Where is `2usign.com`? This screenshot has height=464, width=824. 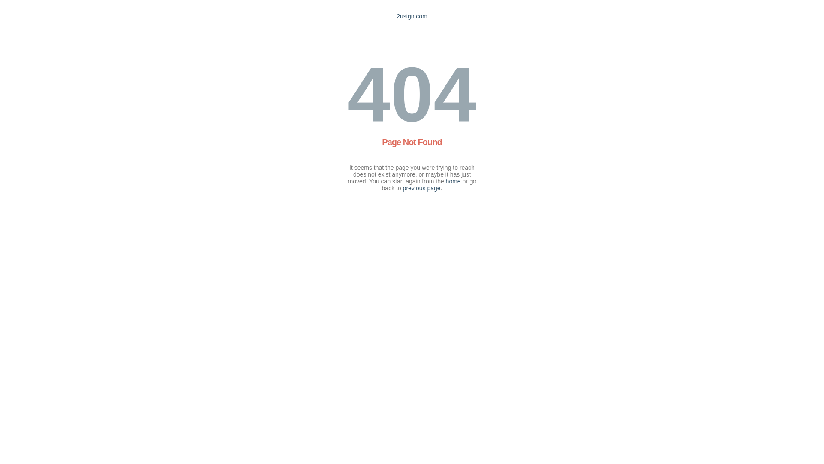
2usign.com is located at coordinates (412, 16).